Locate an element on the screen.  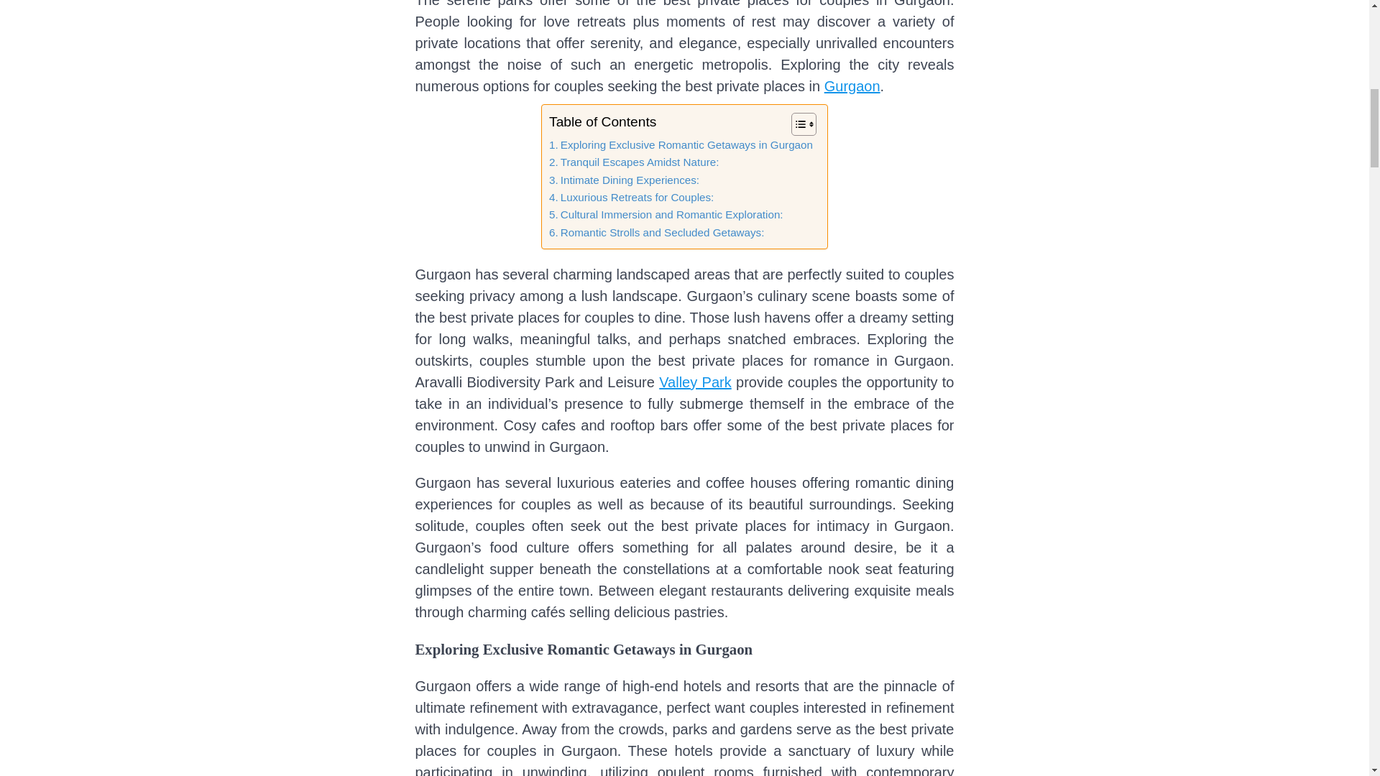
Luxurious Retreats for Couples: is located at coordinates (631, 198).